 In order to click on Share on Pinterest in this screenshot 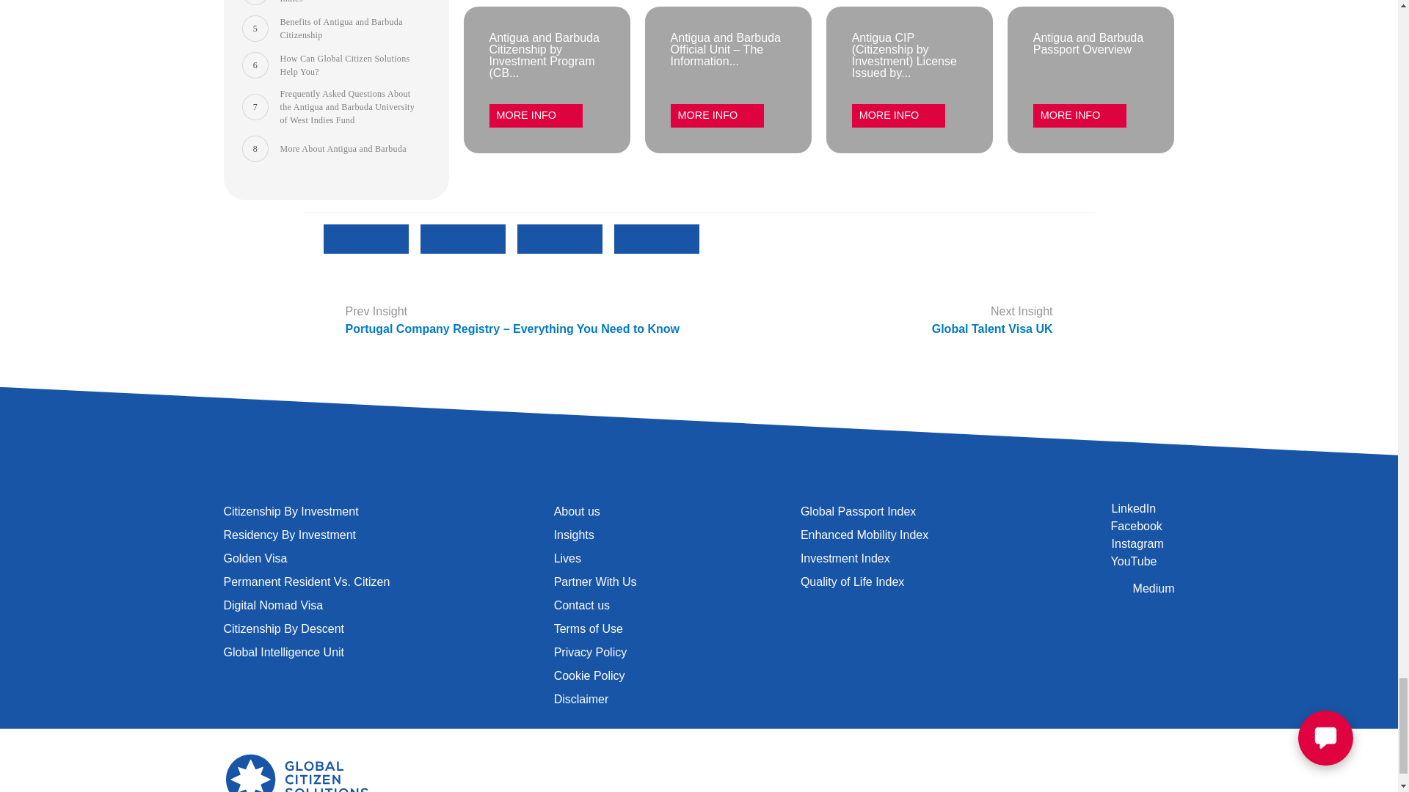, I will do `click(559, 285)`.